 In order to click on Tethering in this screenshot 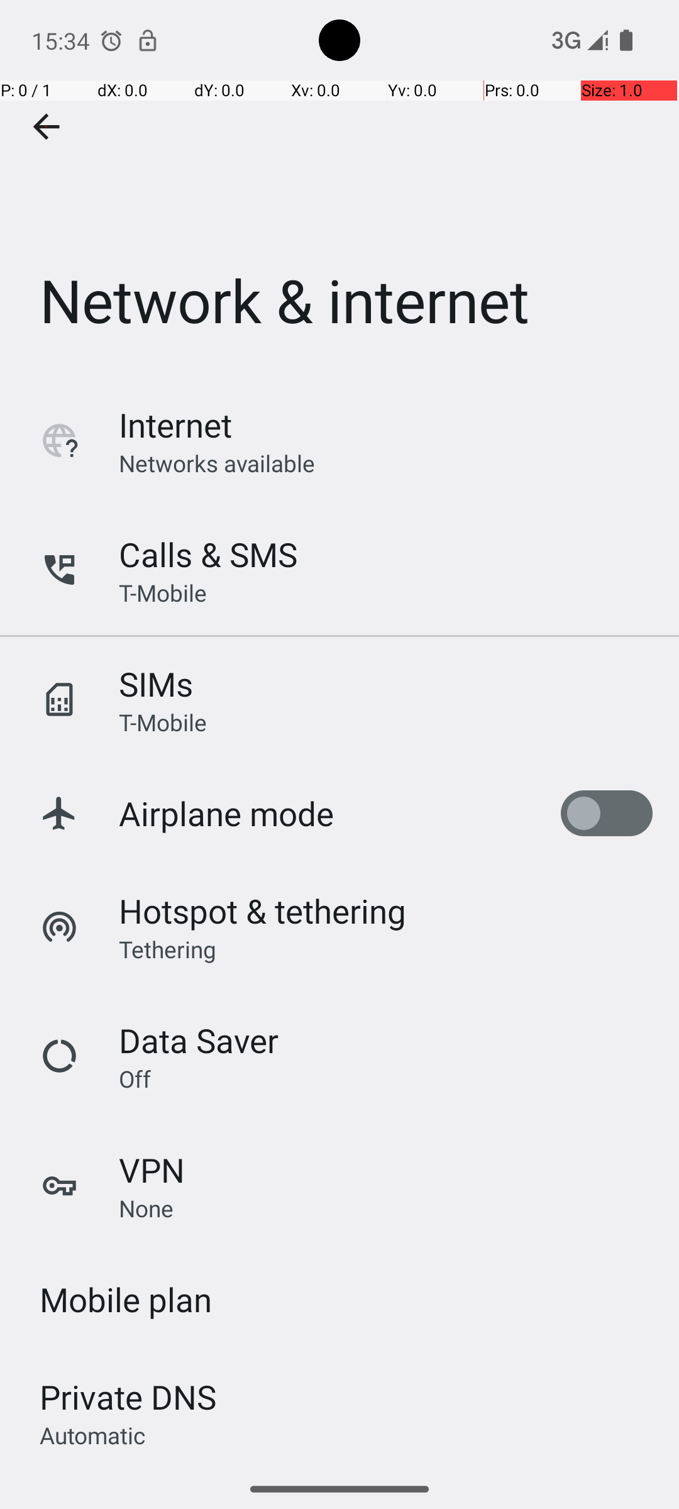, I will do `click(168, 949)`.